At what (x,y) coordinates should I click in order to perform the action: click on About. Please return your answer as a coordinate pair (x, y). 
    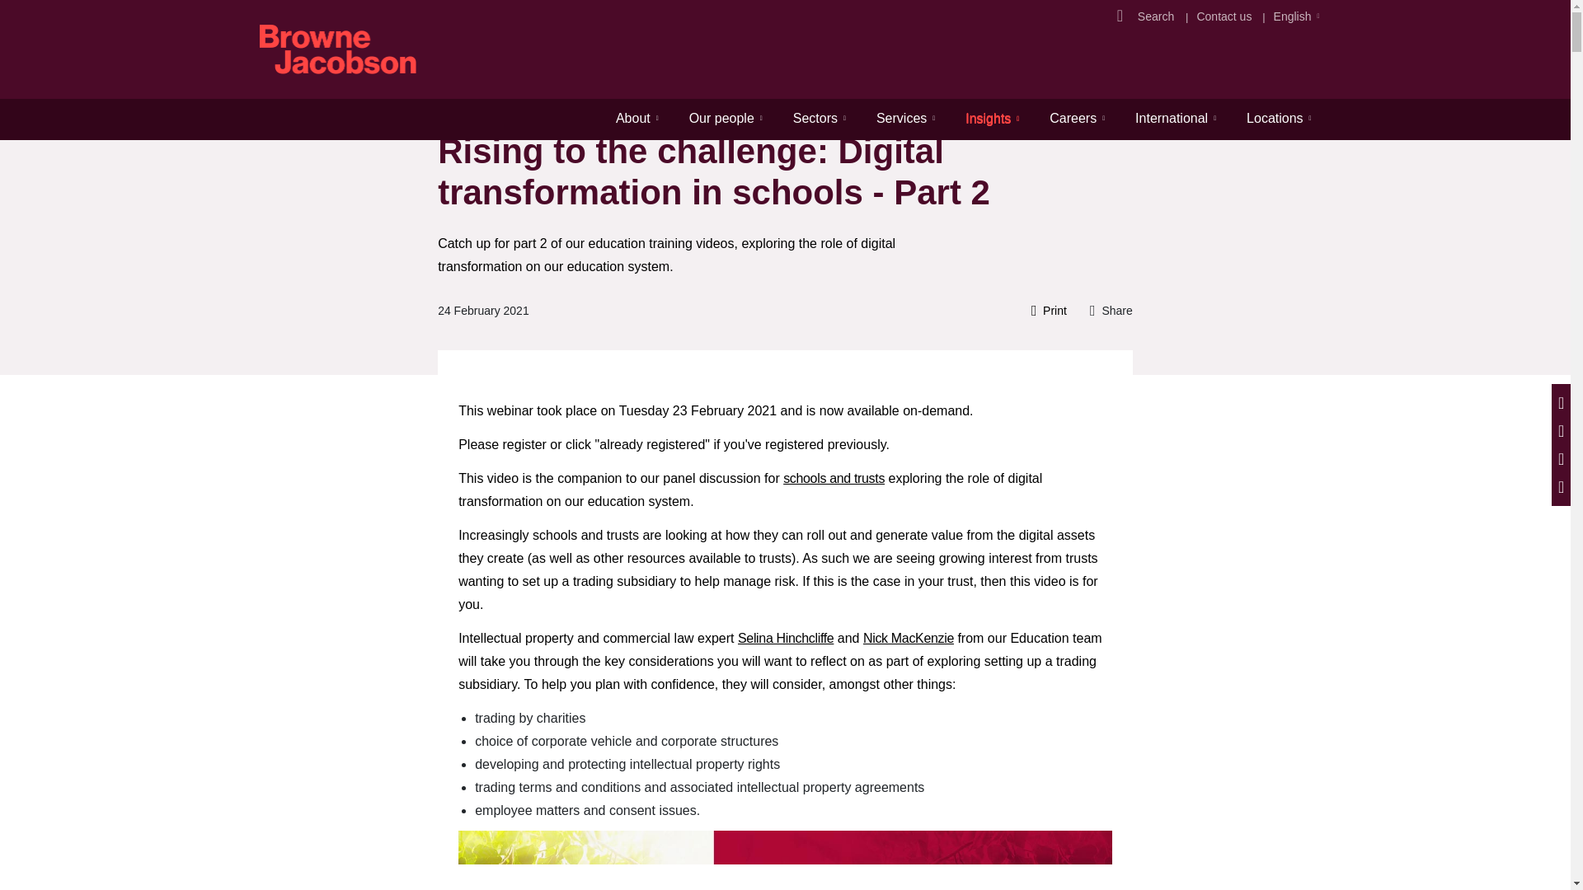
    Looking at the image, I should click on (636, 118).